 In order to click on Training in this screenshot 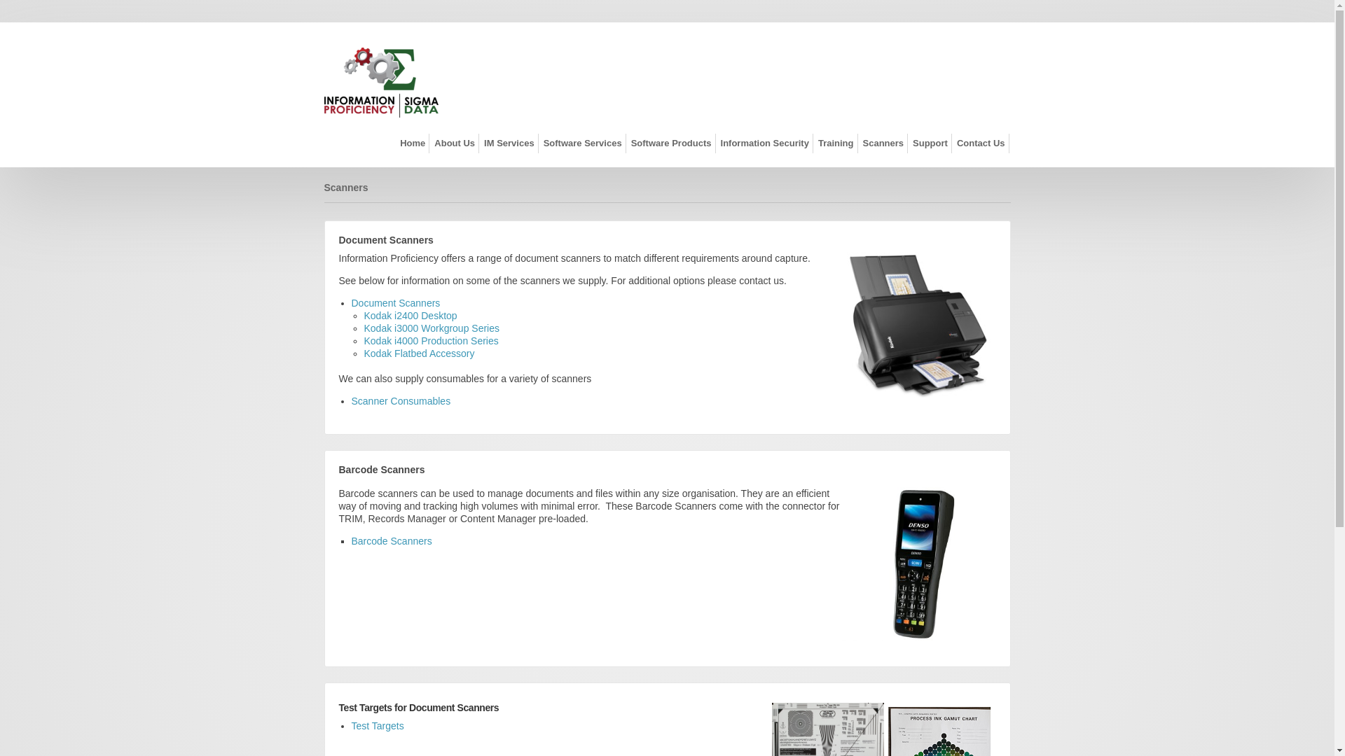, I will do `click(836, 143)`.